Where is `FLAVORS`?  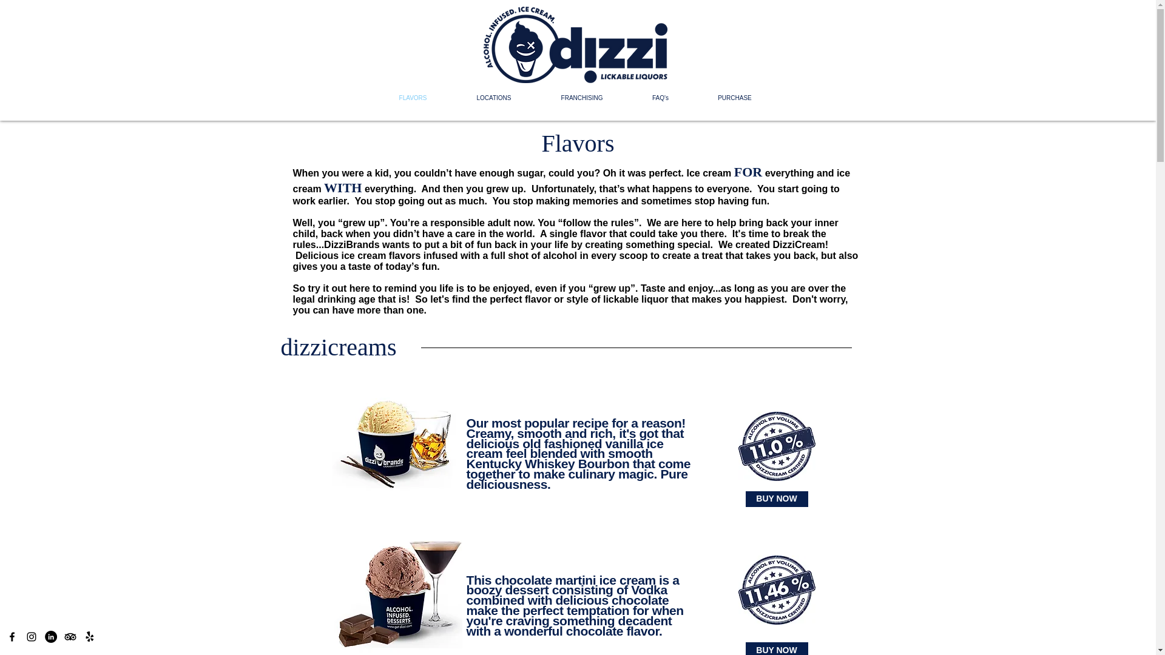
FLAVORS is located at coordinates (413, 98).